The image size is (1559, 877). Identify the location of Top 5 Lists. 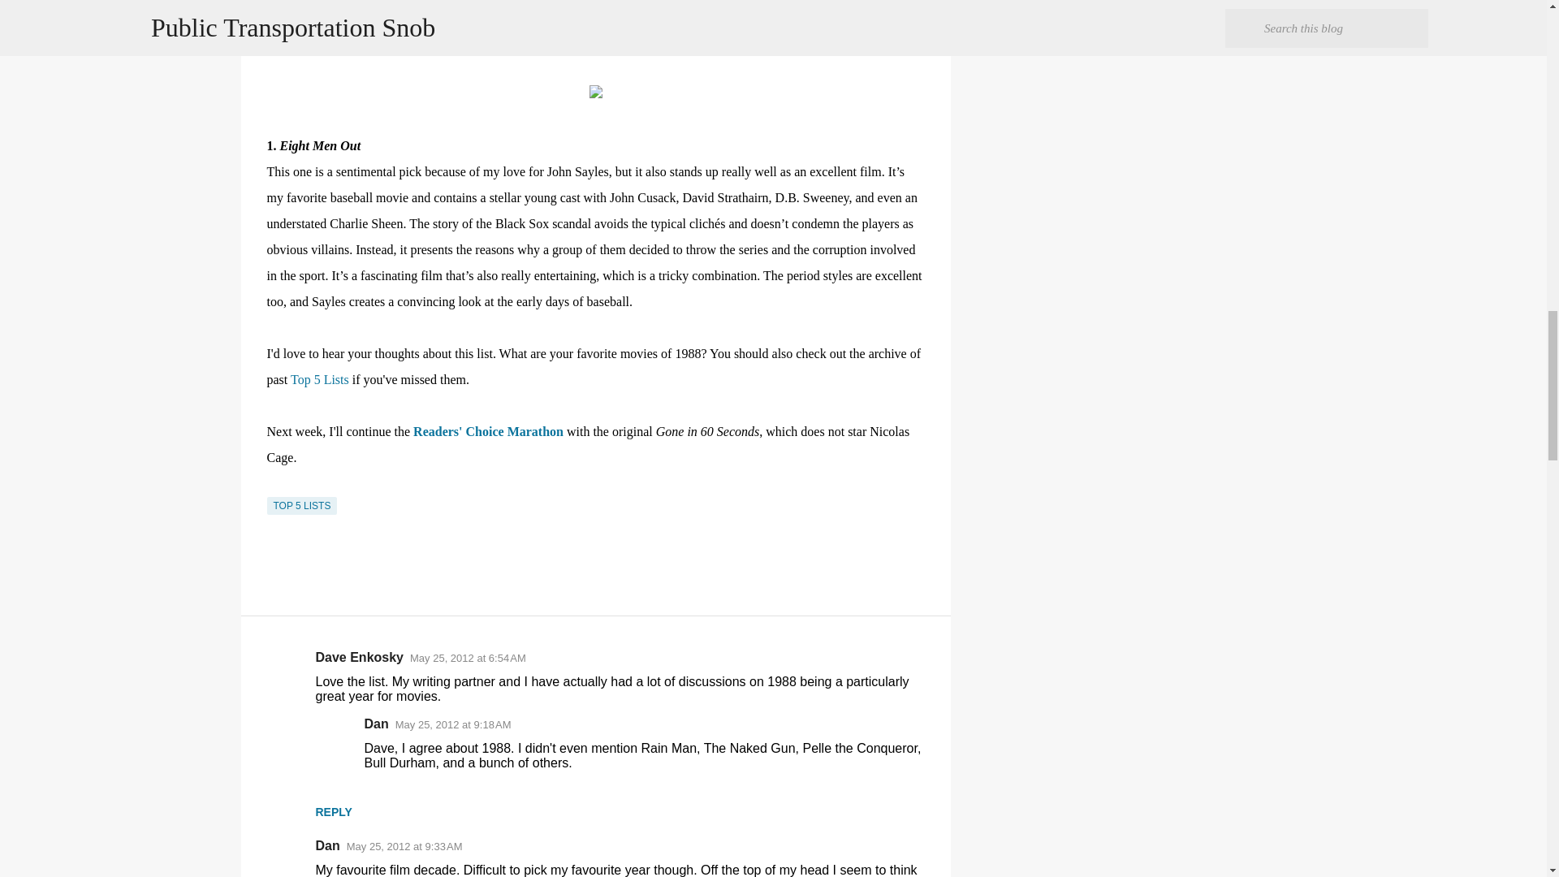
(320, 380).